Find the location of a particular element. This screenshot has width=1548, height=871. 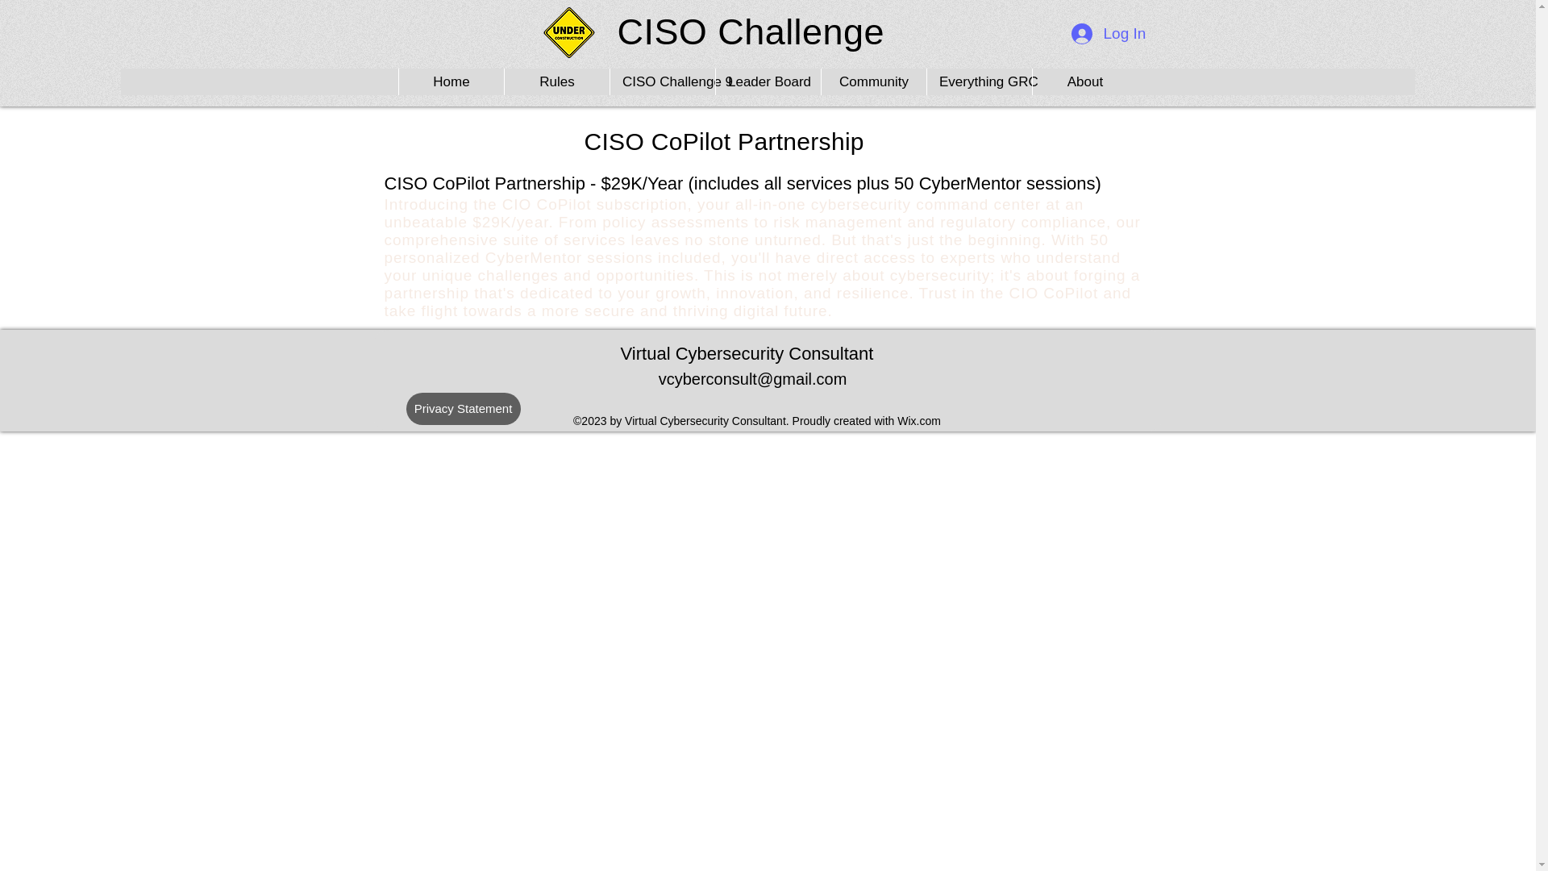

CISO Challenge 9 is located at coordinates (663, 81).